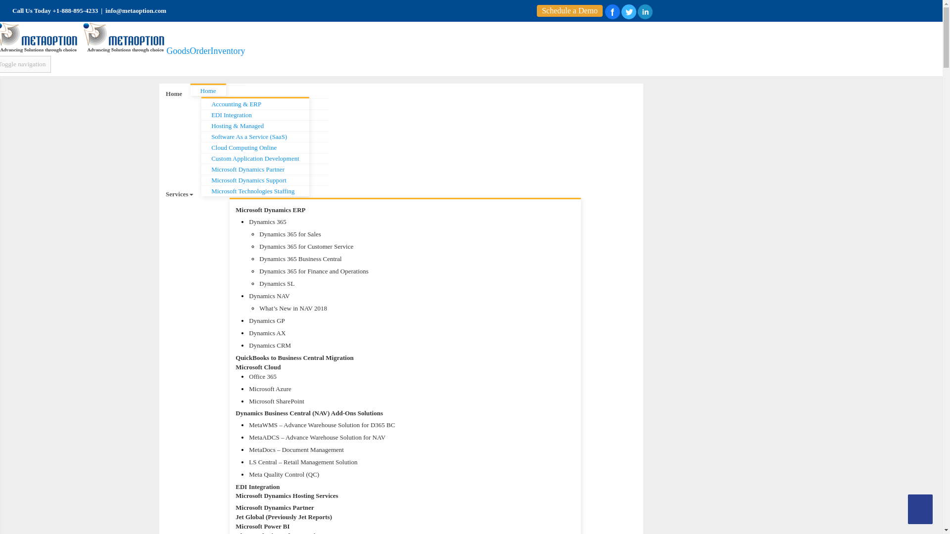  What do you see at coordinates (26, 64) in the screenshot?
I see `Toggle navigation` at bounding box center [26, 64].